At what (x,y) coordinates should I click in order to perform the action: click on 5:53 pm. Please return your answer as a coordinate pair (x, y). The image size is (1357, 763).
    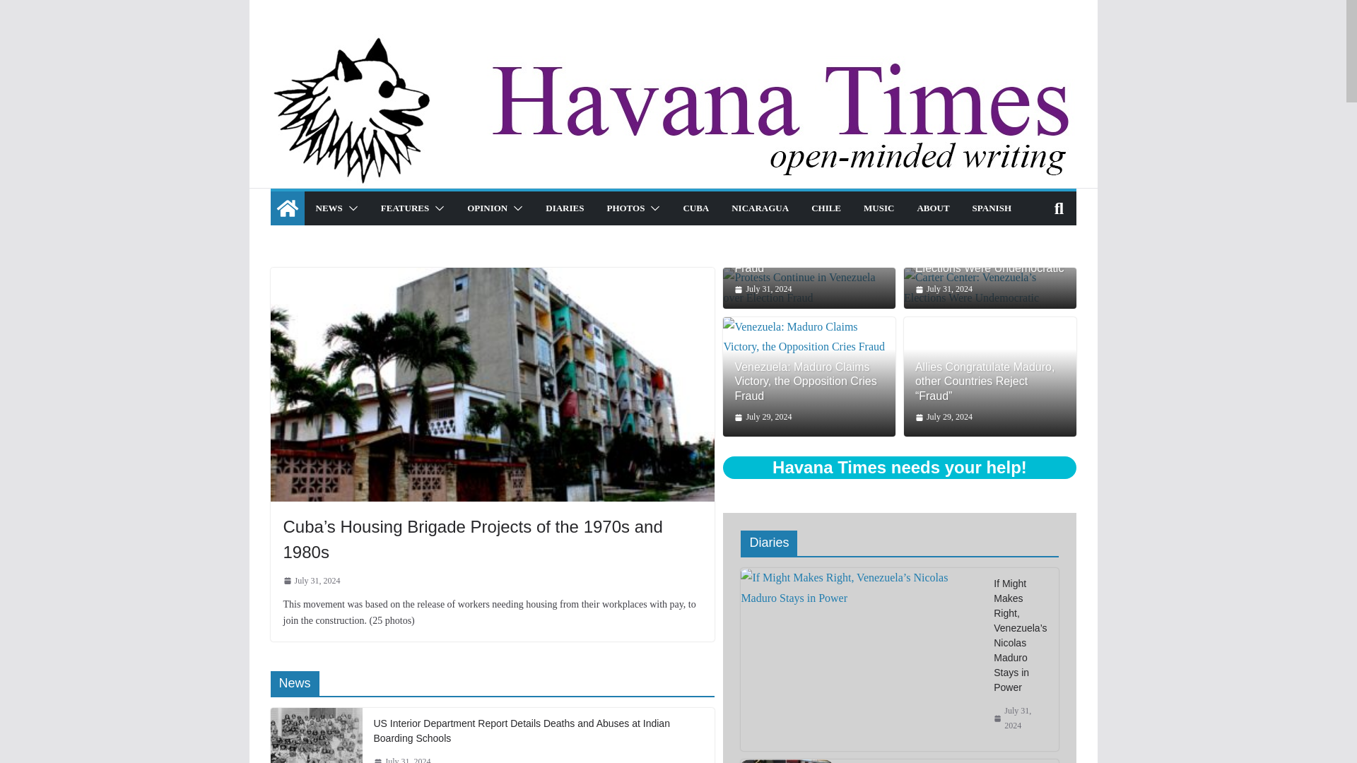
    Looking at the image, I should click on (311, 581).